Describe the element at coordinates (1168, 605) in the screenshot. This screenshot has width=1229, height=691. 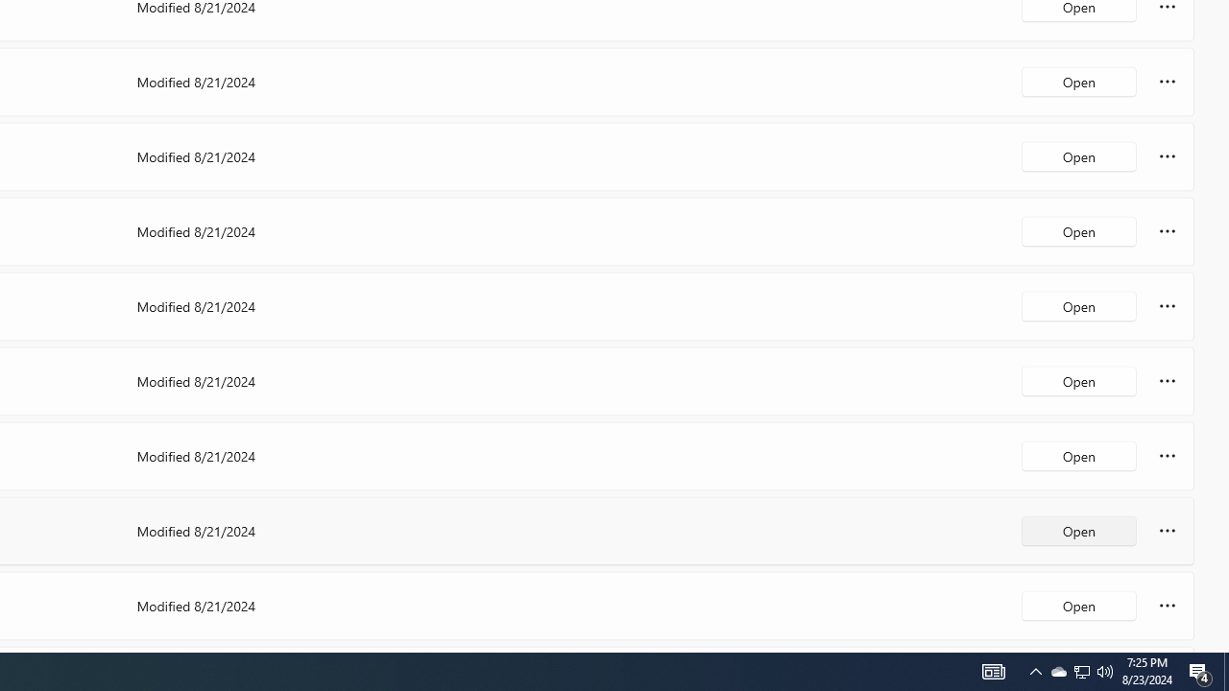
I see `More options` at that location.